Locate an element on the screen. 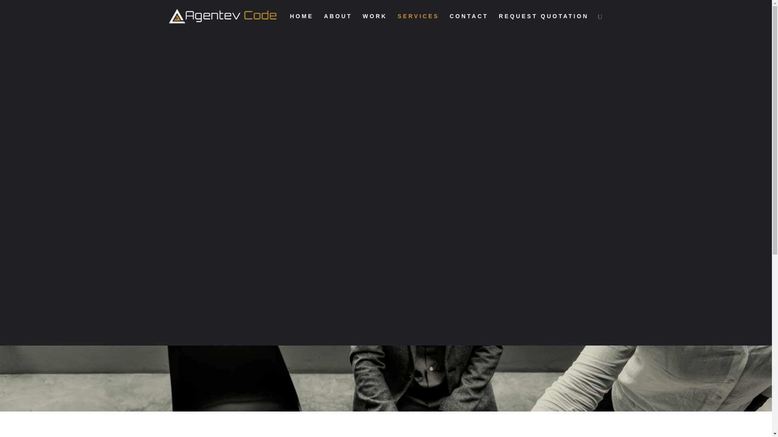 The width and height of the screenshot is (778, 437). REQUEST QUOTATION is located at coordinates (543, 23).